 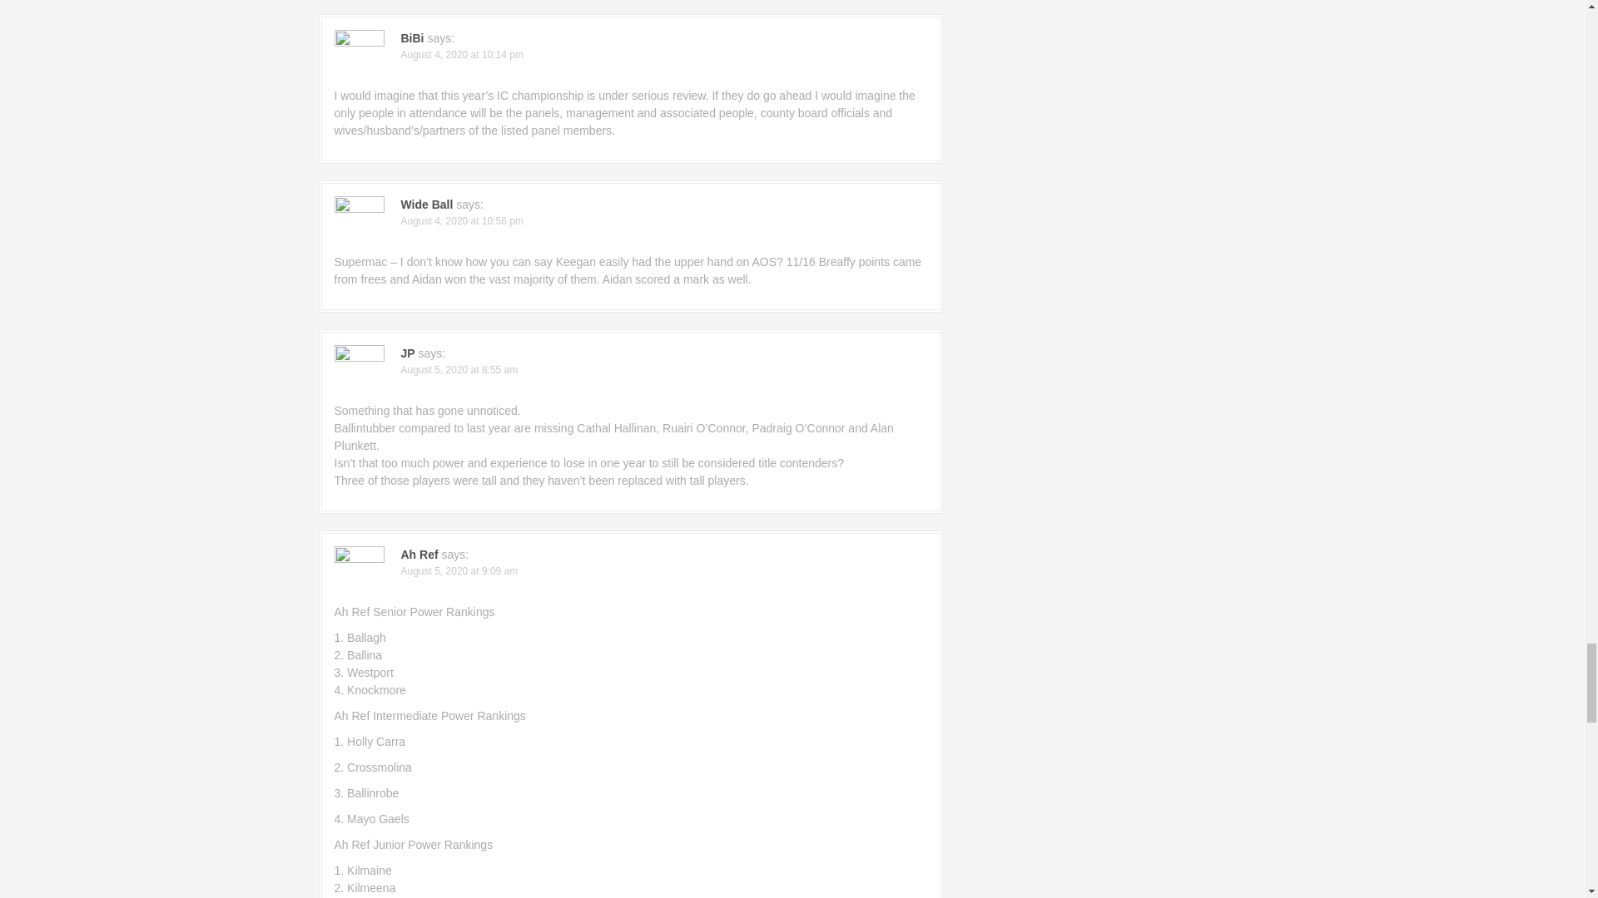 What do you see at coordinates (462, 221) in the screenshot?
I see `August 4, 2020 at 10:56 pm` at bounding box center [462, 221].